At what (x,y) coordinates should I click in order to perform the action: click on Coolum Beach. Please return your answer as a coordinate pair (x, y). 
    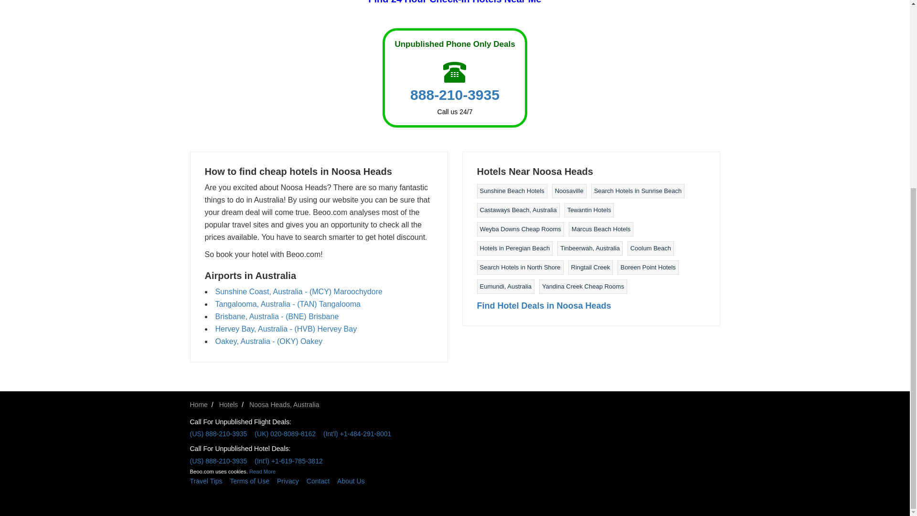
    Looking at the image, I should click on (650, 248).